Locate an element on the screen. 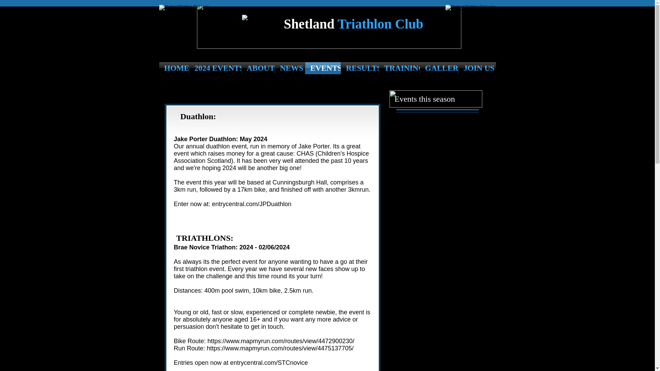 This screenshot has height=371, width=660. 2024 EVENTS is located at coordinates (214, 68).